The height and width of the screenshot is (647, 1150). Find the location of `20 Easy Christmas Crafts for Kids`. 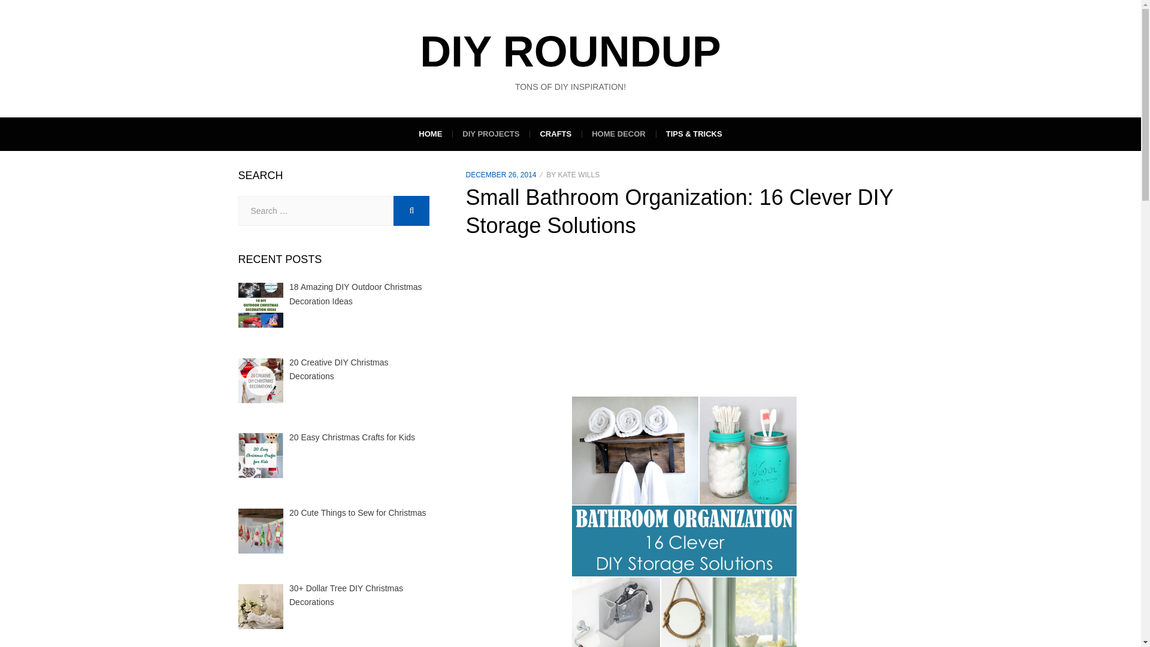

20 Easy Christmas Crafts for Kids is located at coordinates (352, 437).